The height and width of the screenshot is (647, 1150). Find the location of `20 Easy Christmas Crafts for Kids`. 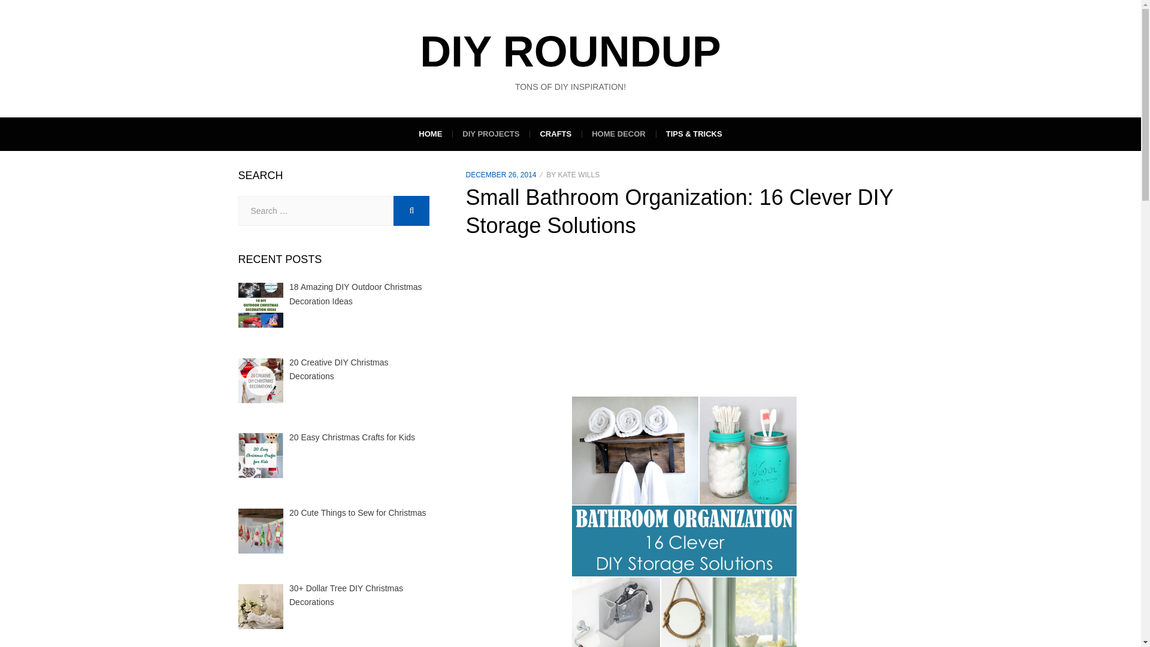

20 Easy Christmas Crafts for Kids is located at coordinates (352, 437).